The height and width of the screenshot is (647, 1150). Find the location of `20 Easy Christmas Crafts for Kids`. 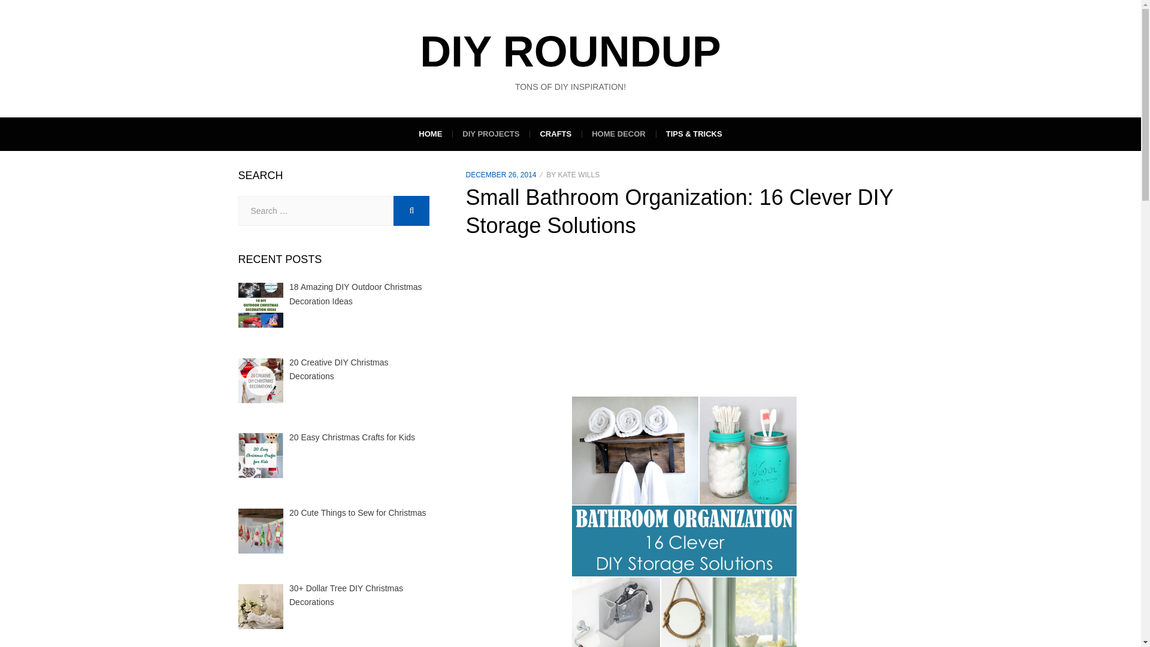

20 Easy Christmas Crafts for Kids is located at coordinates (352, 437).